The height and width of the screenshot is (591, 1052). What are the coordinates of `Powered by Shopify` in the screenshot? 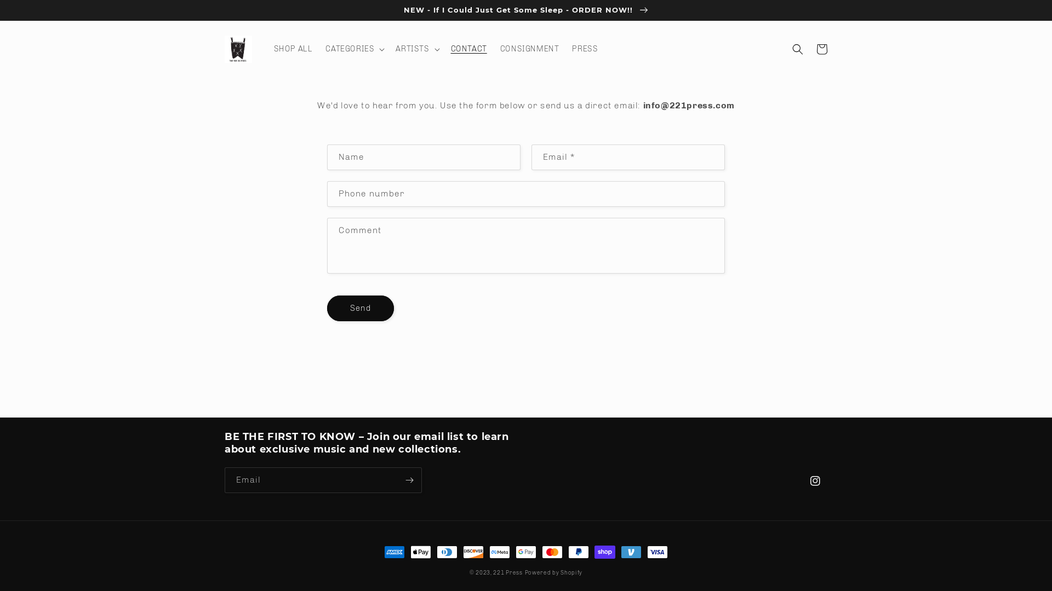 It's located at (554, 573).